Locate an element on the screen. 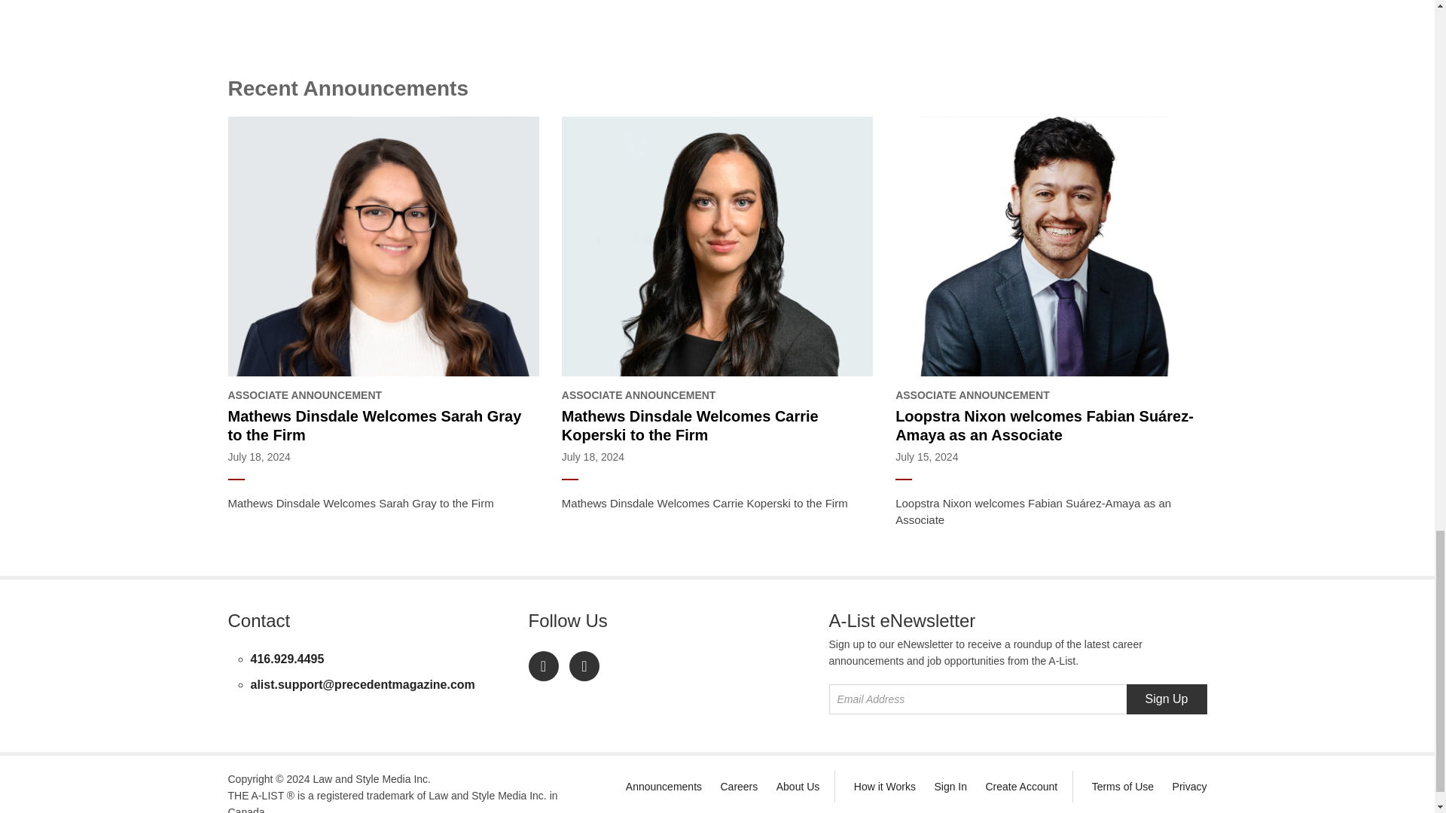 The image size is (1446, 813). ASSOCIATE ANNOUNCEMENT is located at coordinates (717, 395).